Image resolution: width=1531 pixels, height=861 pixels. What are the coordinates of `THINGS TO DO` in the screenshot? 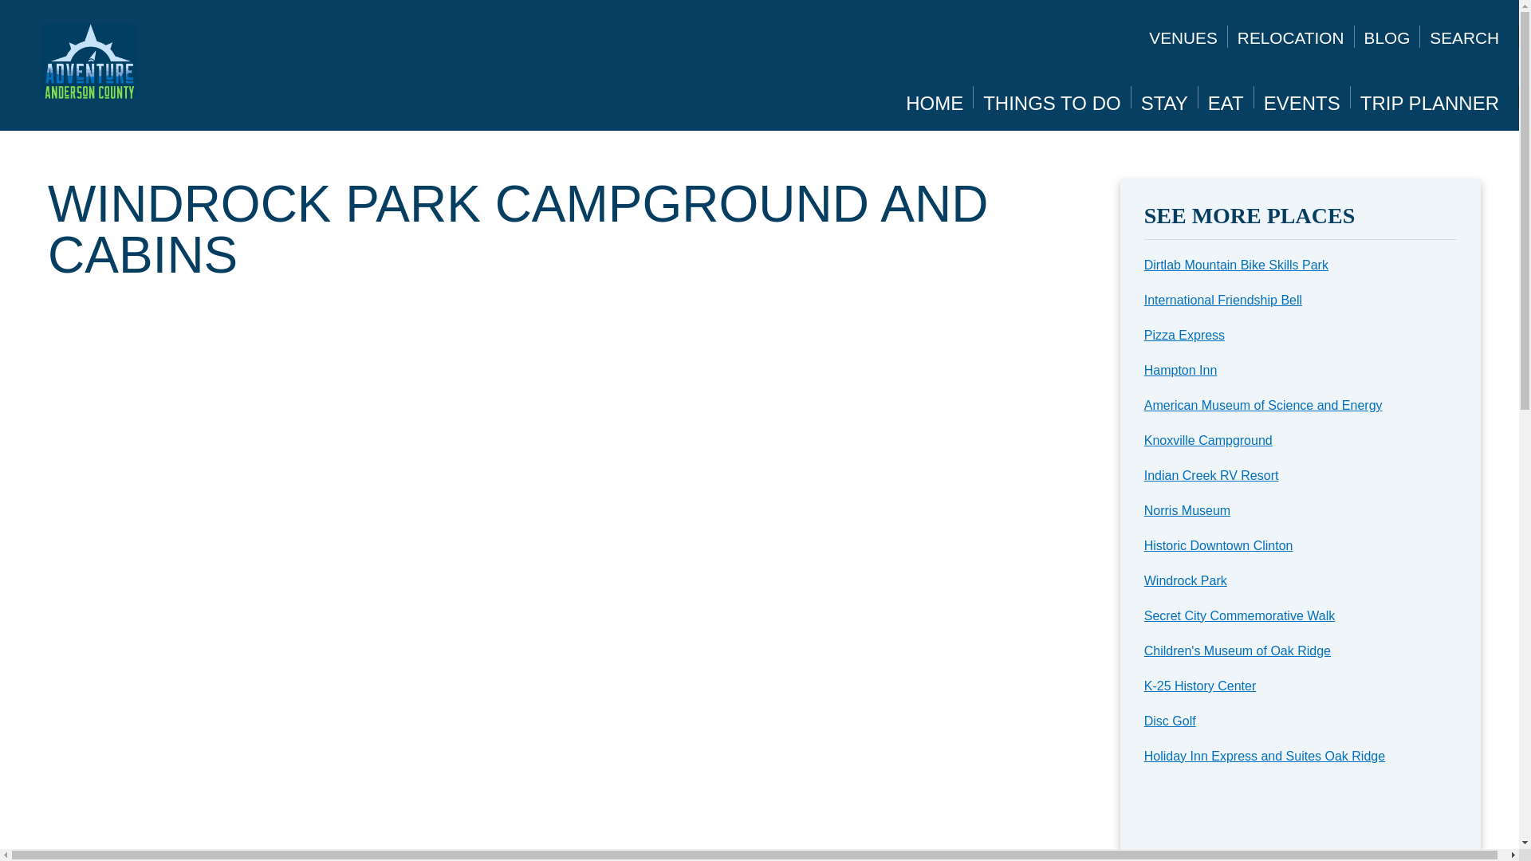 It's located at (1051, 102).